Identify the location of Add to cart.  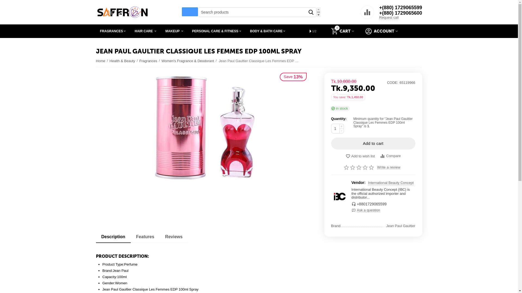
(373, 144).